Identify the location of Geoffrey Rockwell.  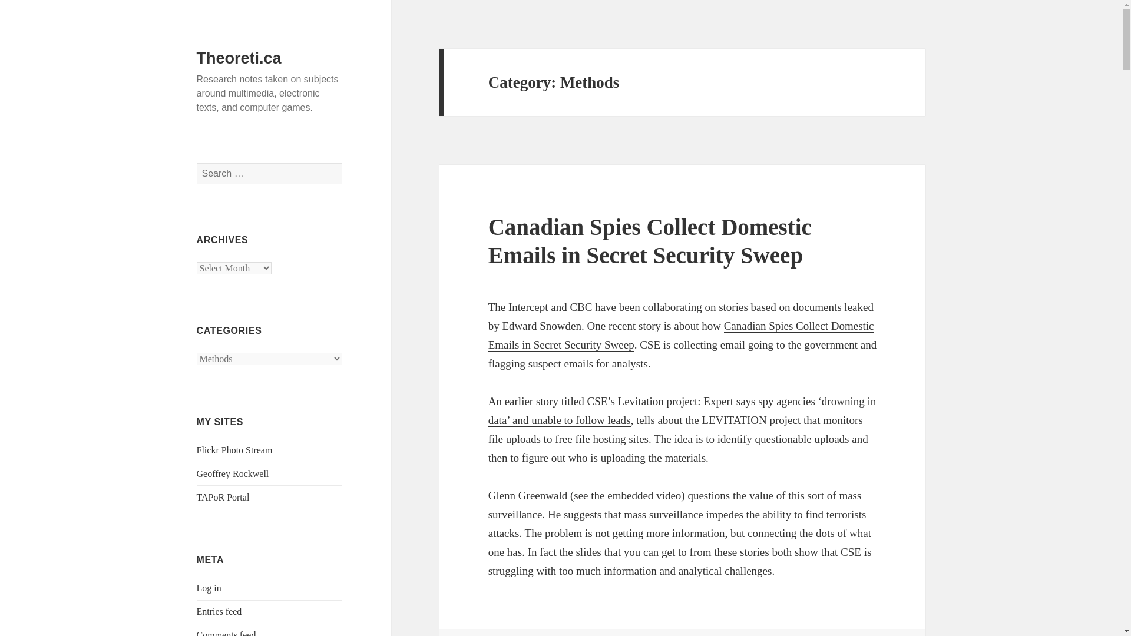
(233, 473).